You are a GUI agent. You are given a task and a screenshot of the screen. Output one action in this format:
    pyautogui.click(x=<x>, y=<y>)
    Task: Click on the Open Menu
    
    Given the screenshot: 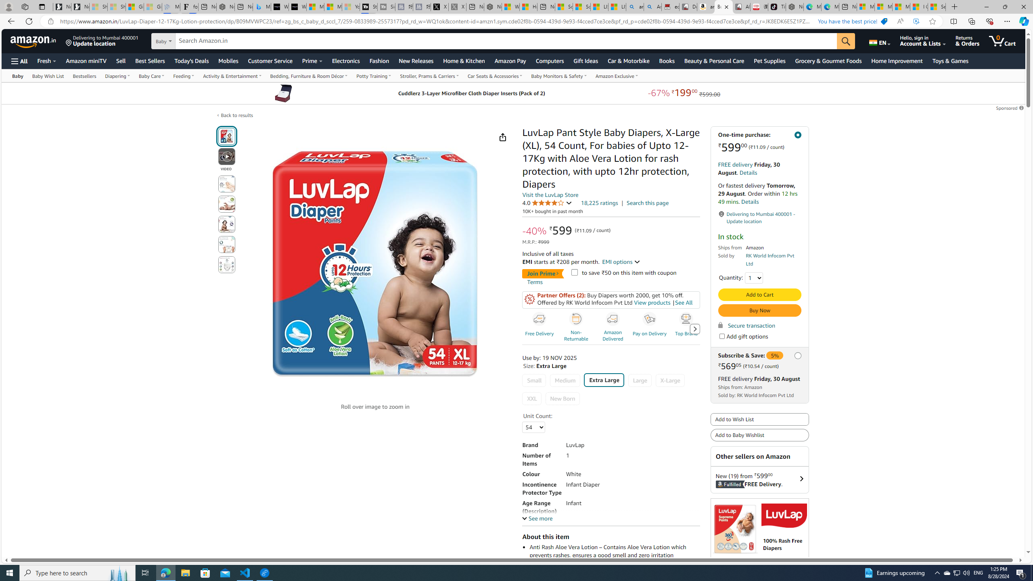 What is the action you would take?
    pyautogui.click(x=19, y=61)
    